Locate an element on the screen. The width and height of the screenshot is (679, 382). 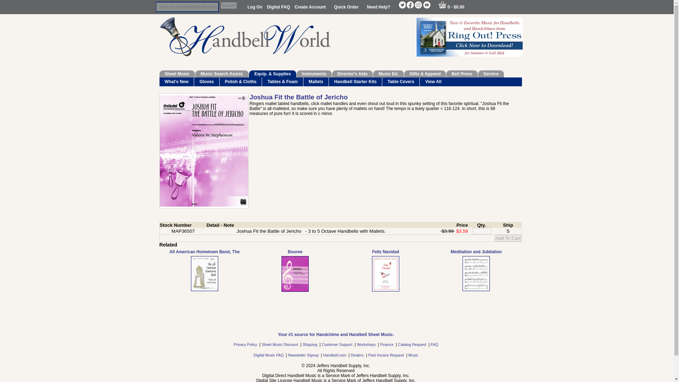
Follow us on Facebook is located at coordinates (410, 5).